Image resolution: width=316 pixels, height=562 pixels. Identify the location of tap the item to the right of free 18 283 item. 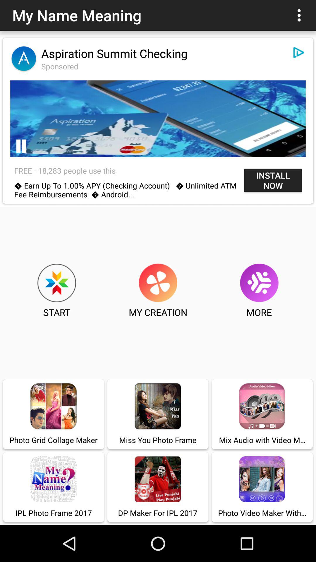
(273, 180).